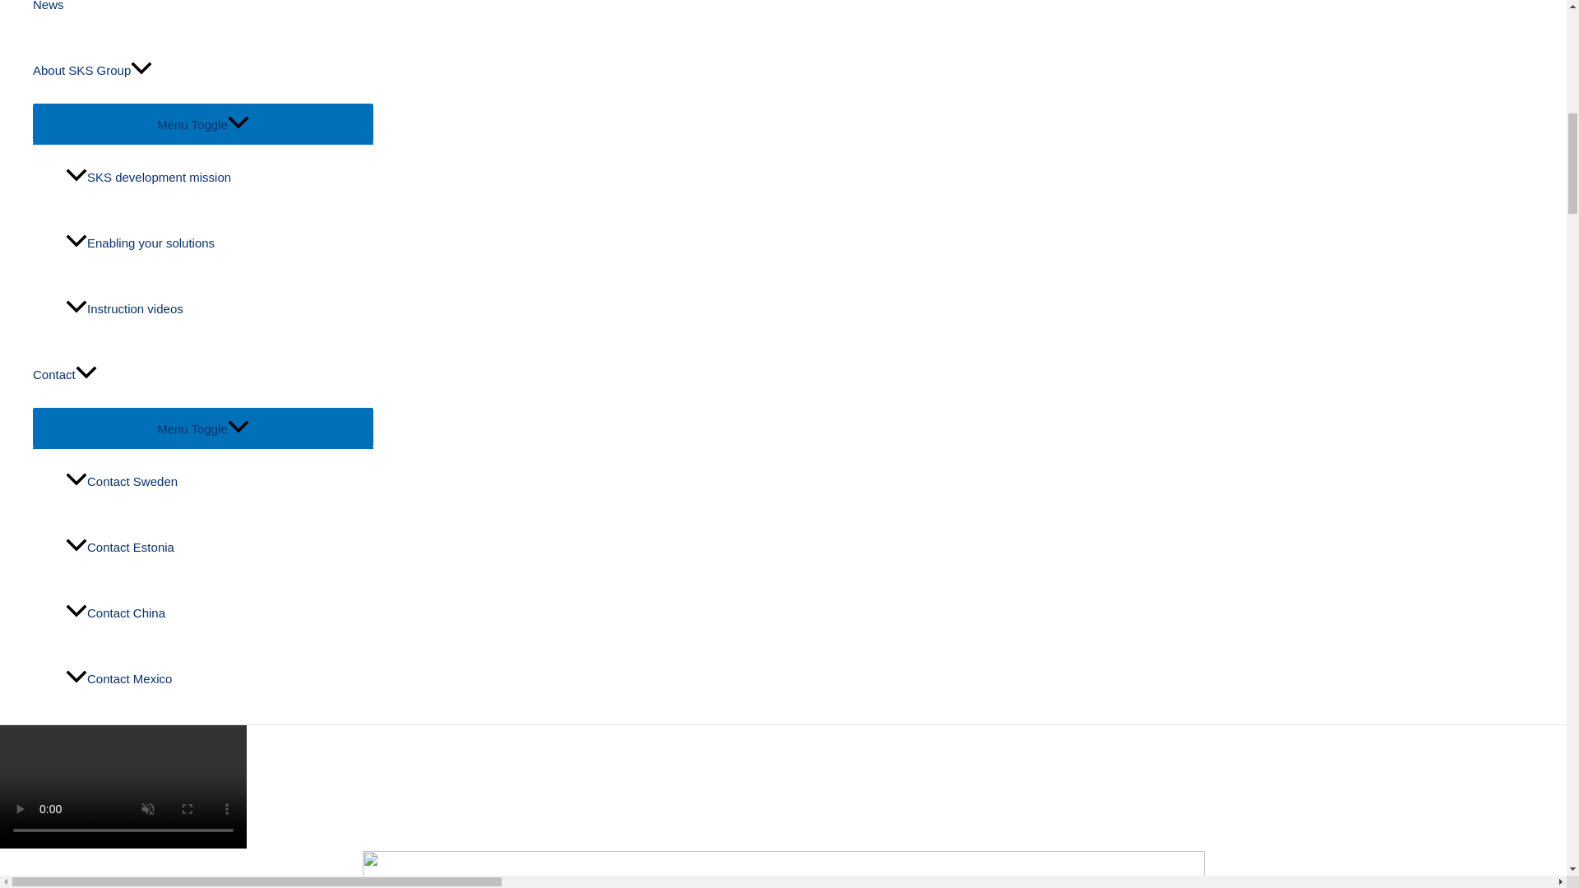 This screenshot has width=1579, height=888. I want to click on Instruction videos, so click(219, 308).